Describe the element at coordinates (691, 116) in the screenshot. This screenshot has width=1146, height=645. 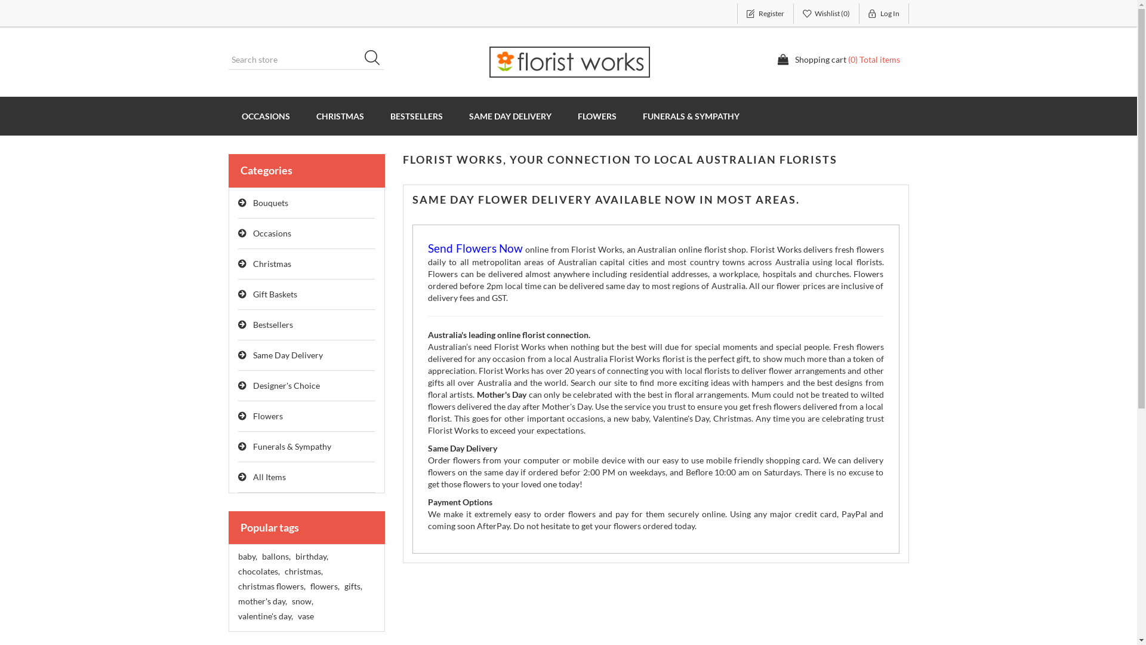
I see `FUNERALS & SYMPATHY` at that location.